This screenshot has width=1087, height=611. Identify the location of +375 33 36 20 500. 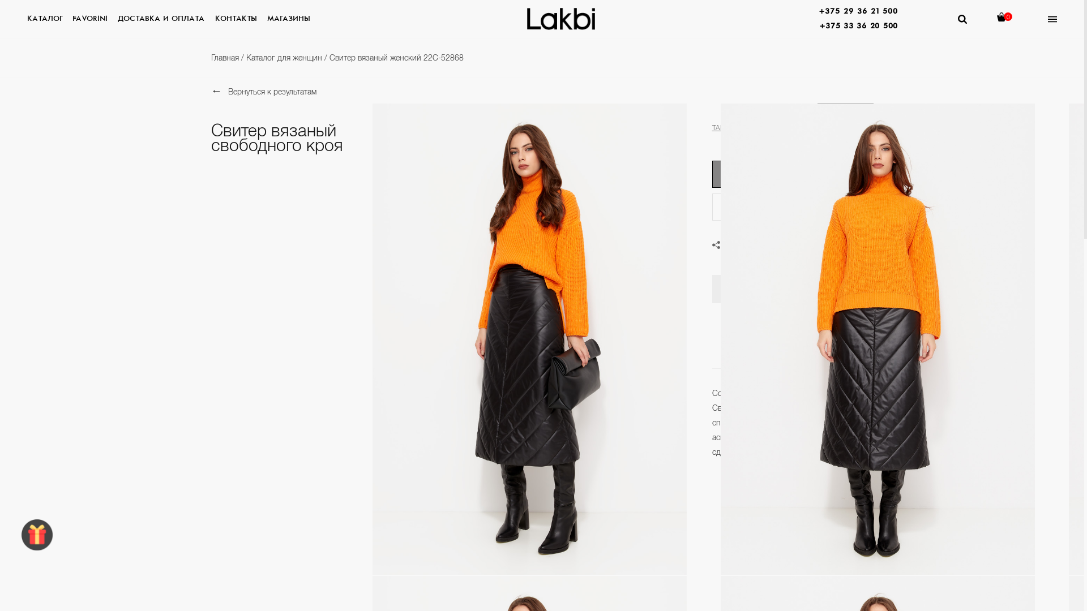
(859, 27).